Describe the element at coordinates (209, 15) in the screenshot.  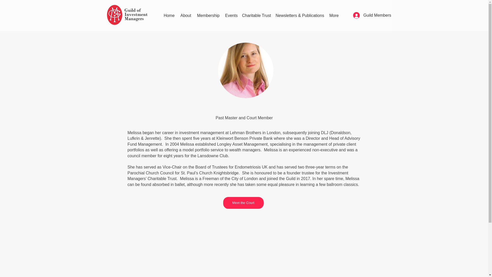
I see `Membership` at that location.